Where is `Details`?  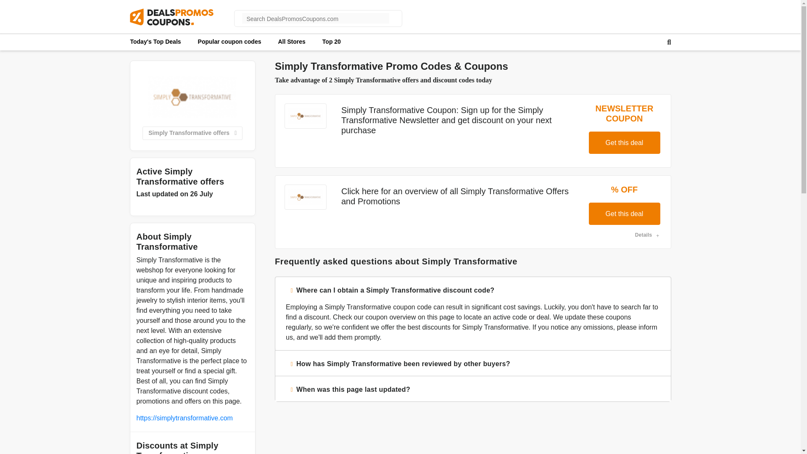
Details is located at coordinates (647, 235).